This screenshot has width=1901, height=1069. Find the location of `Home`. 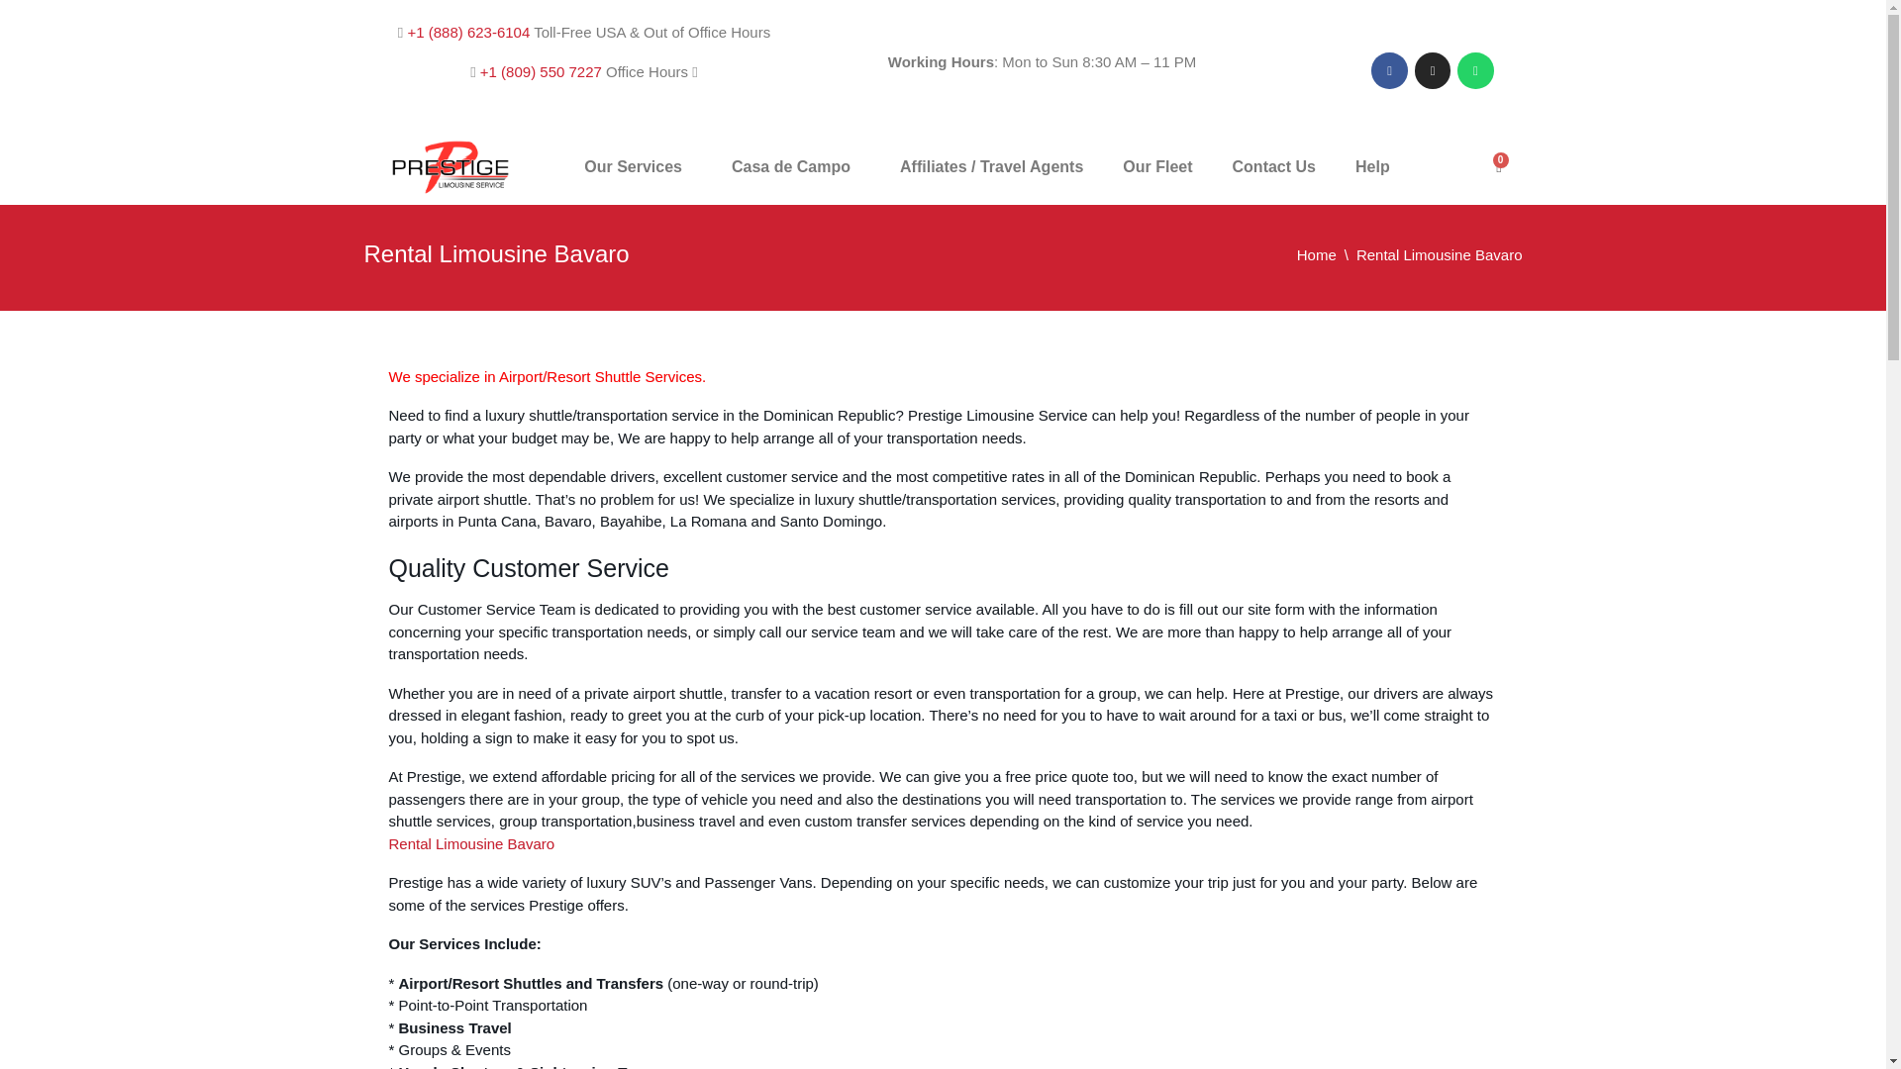

Home is located at coordinates (1327, 254).